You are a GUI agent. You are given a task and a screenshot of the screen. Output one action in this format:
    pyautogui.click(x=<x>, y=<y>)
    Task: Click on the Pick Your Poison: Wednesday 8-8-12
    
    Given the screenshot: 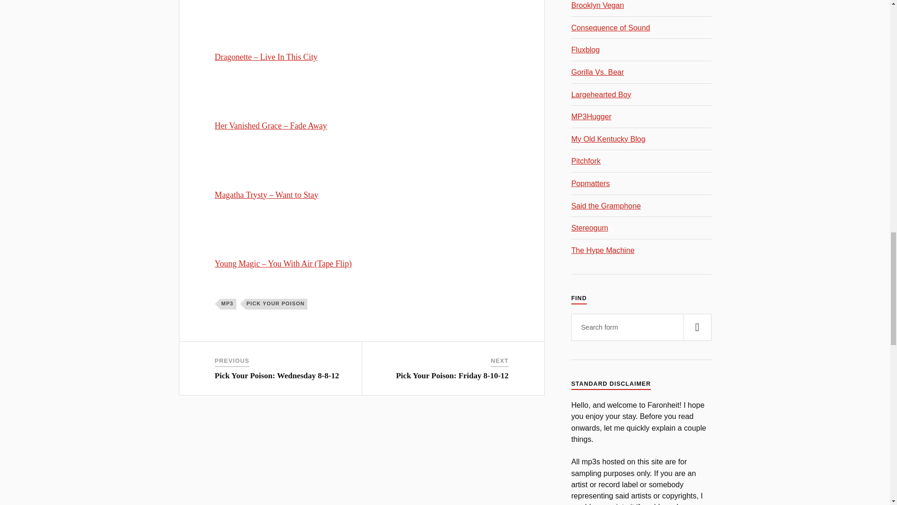 What is the action you would take?
    pyautogui.click(x=277, y=375)
    